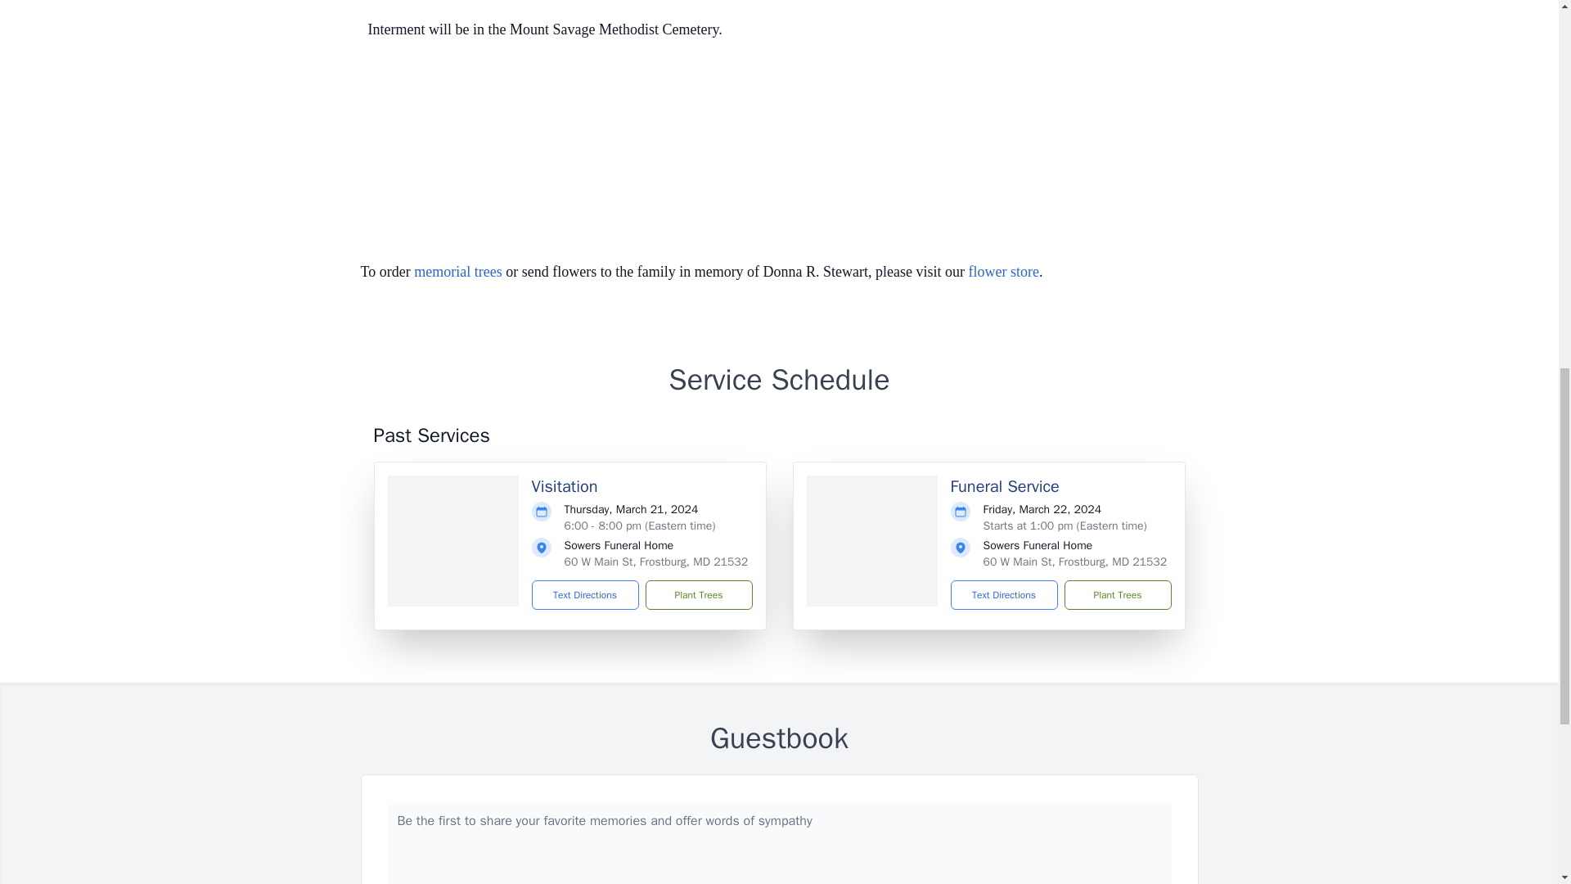 This screenshot has width=1571, height=884. Describe the element at coordinates (698, 594) in the screenshot. I see `Plant Trees` at that location.